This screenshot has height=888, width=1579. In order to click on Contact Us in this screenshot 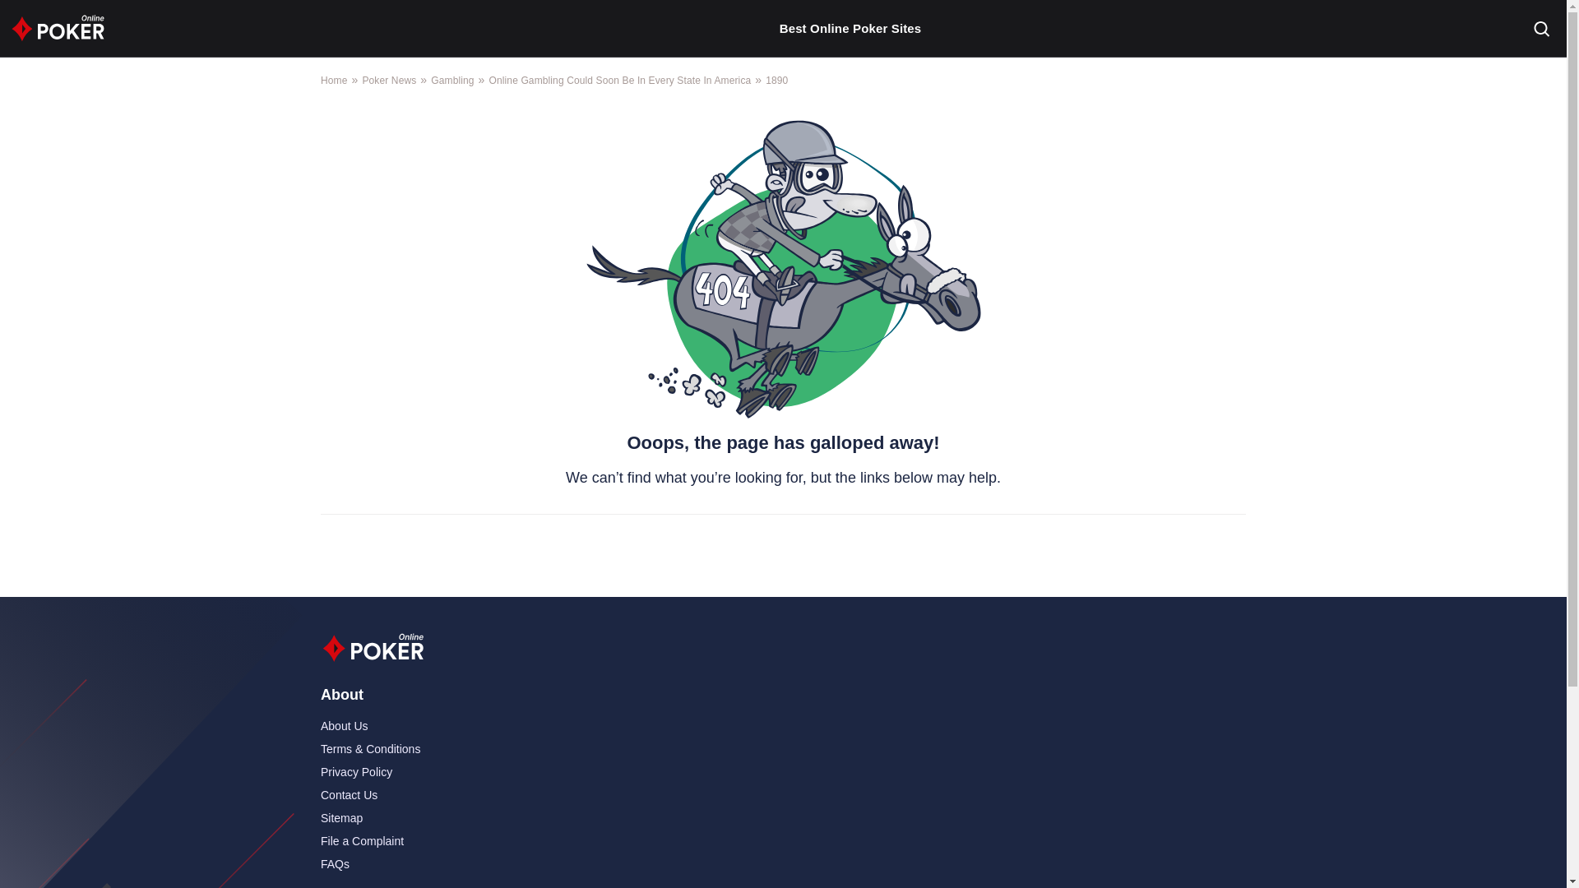, I will do `click(349, 796)`.